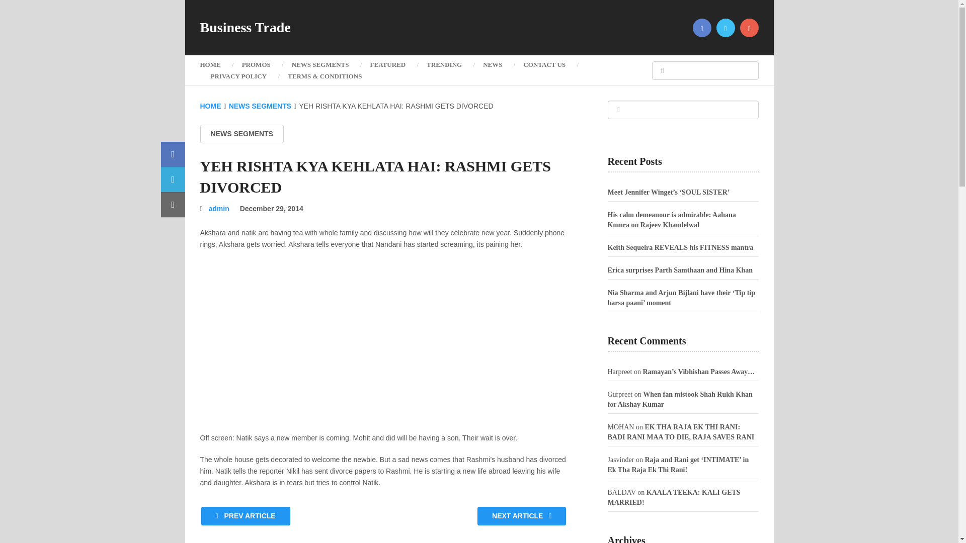 This screenshot has width=966, height=543. Describe the element at coordinates (544, 64) in the screenshot. I see `CONTACT US` at that location.